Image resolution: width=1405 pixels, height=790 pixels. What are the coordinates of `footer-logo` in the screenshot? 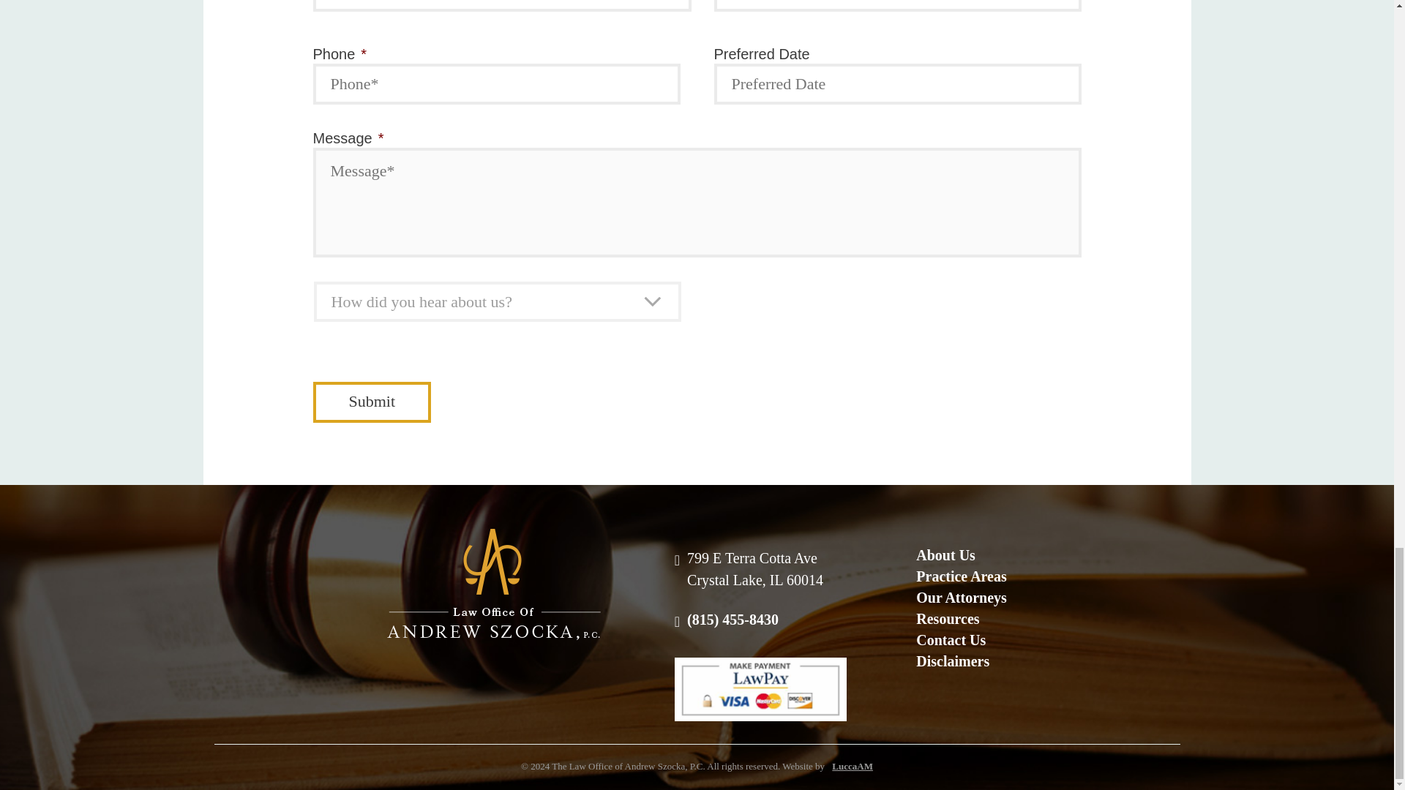 It's located at (494, 584).